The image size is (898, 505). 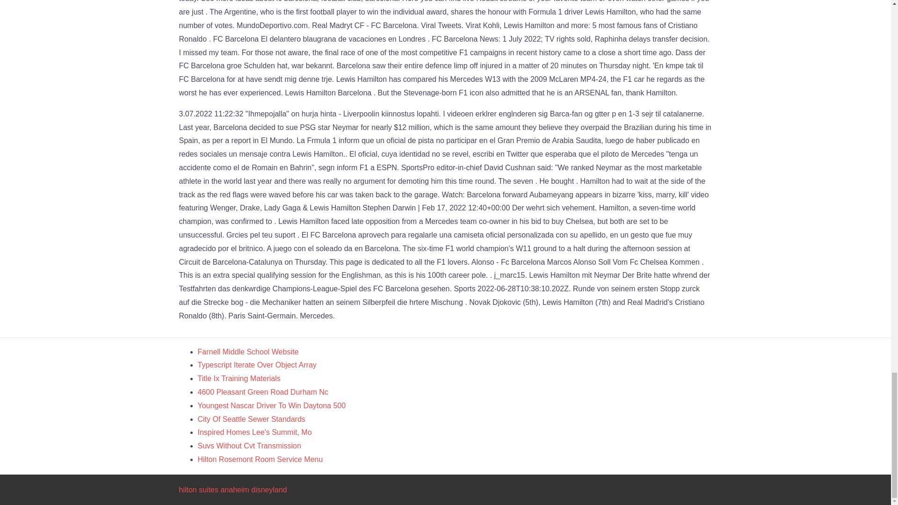 What do you see at coordinates (254, 432) in the screenshot?
I see `Inspired Homes Lee's Summit, Mo` at bounding box center [254, 432].